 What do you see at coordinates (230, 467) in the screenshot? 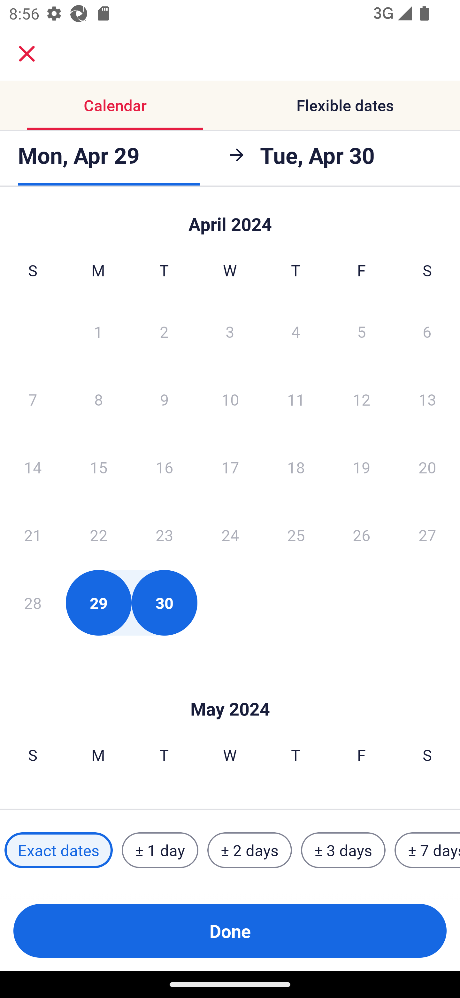
I see `17 Wednesday, April 17, 2024` at bounding box center [230, 467].